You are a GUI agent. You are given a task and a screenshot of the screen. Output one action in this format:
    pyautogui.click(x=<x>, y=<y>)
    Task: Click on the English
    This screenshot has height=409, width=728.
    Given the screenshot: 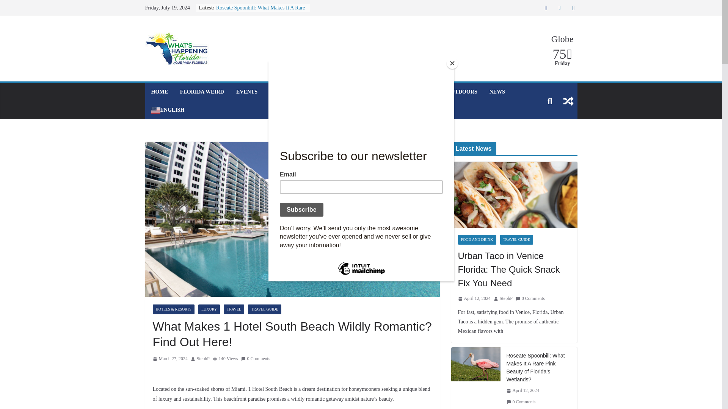 What is the action you would take?
    pyautogui.click(x=167, y=110)
    